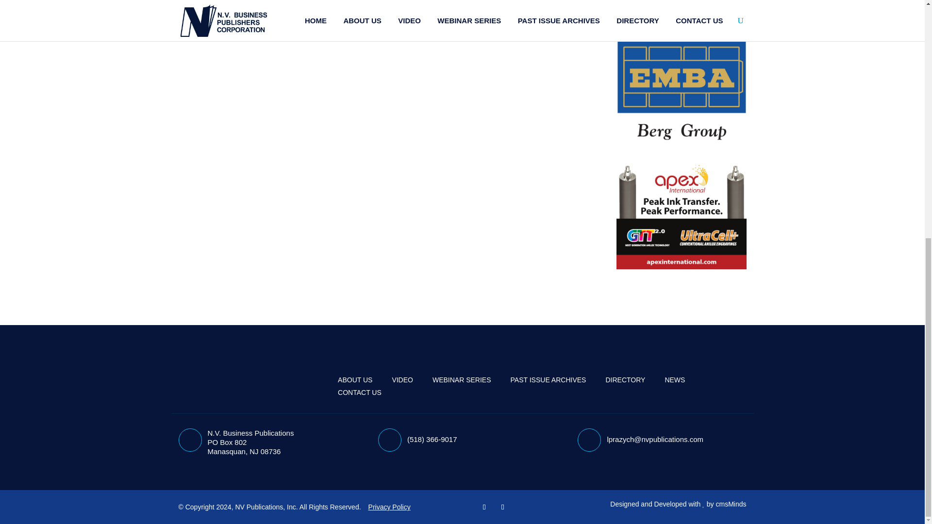  What do you see at coordinates (484, 507) in the screenshot?
I see `Follow on Facebook` at bounding box center [484, 507].